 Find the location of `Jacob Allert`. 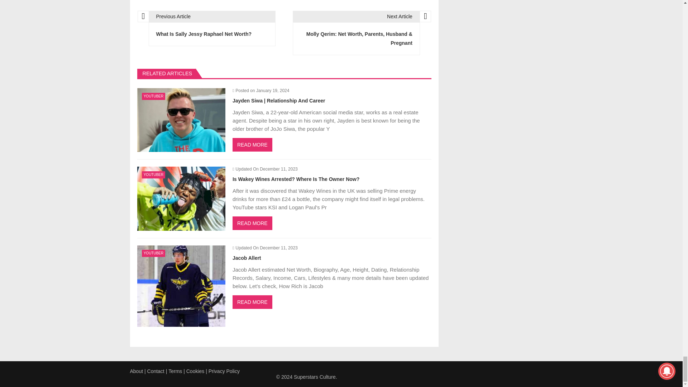

Jacob Allert is located at coordinates (181, 286).